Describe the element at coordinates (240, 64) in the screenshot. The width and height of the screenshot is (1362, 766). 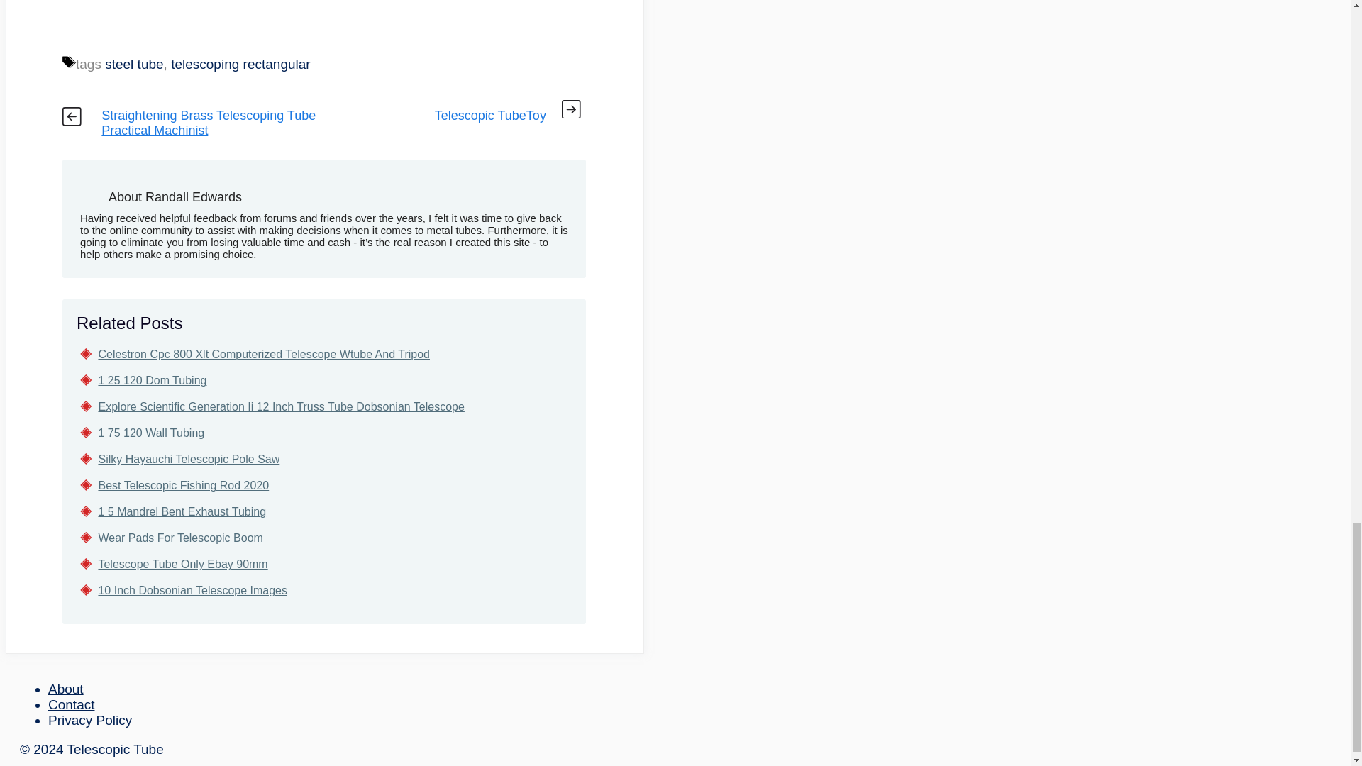
I see `telescoping rectangular` at that location.